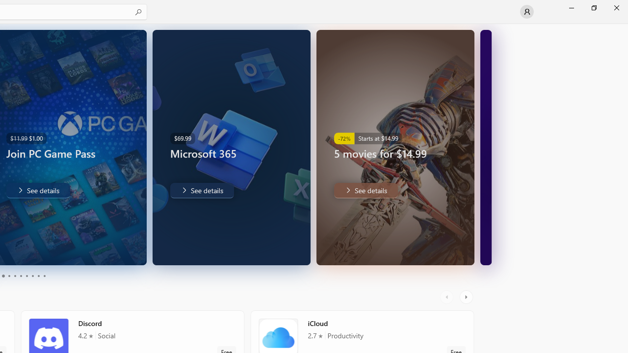  I want to click on Close Microsoft Store, so click(616, 8).